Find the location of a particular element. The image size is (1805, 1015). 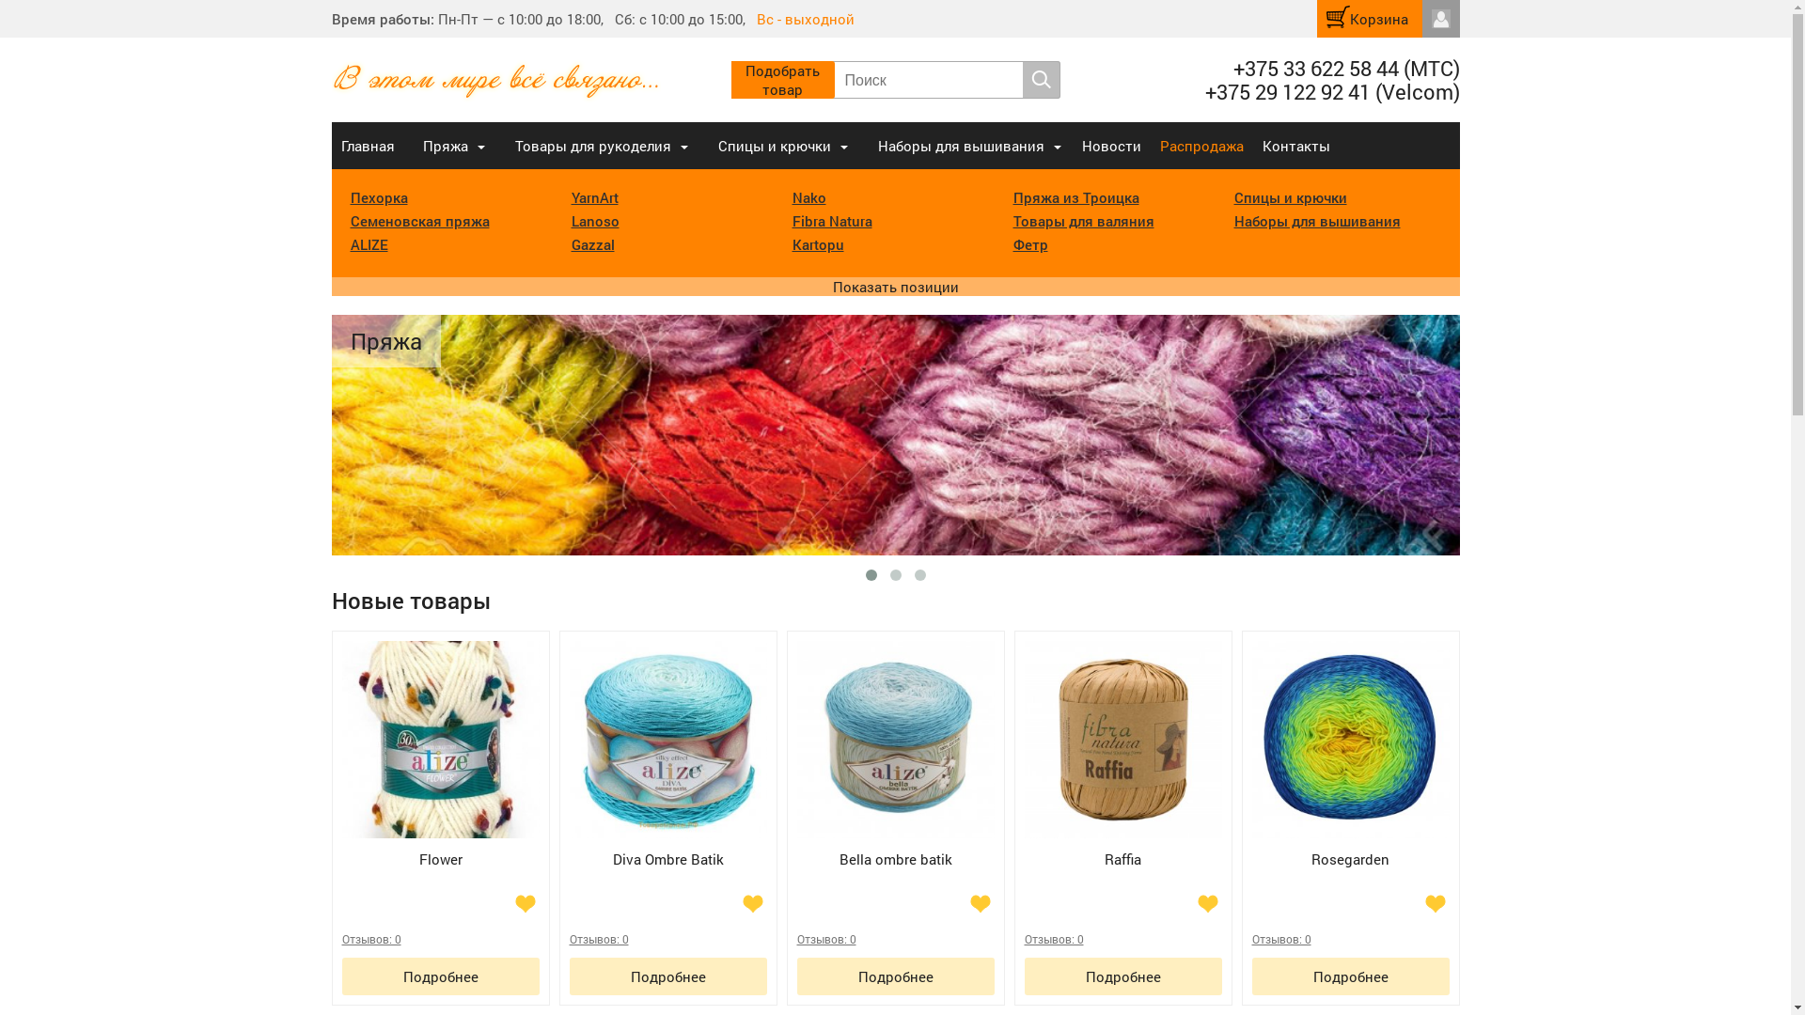

5 is located at coordinates (1215, 938).